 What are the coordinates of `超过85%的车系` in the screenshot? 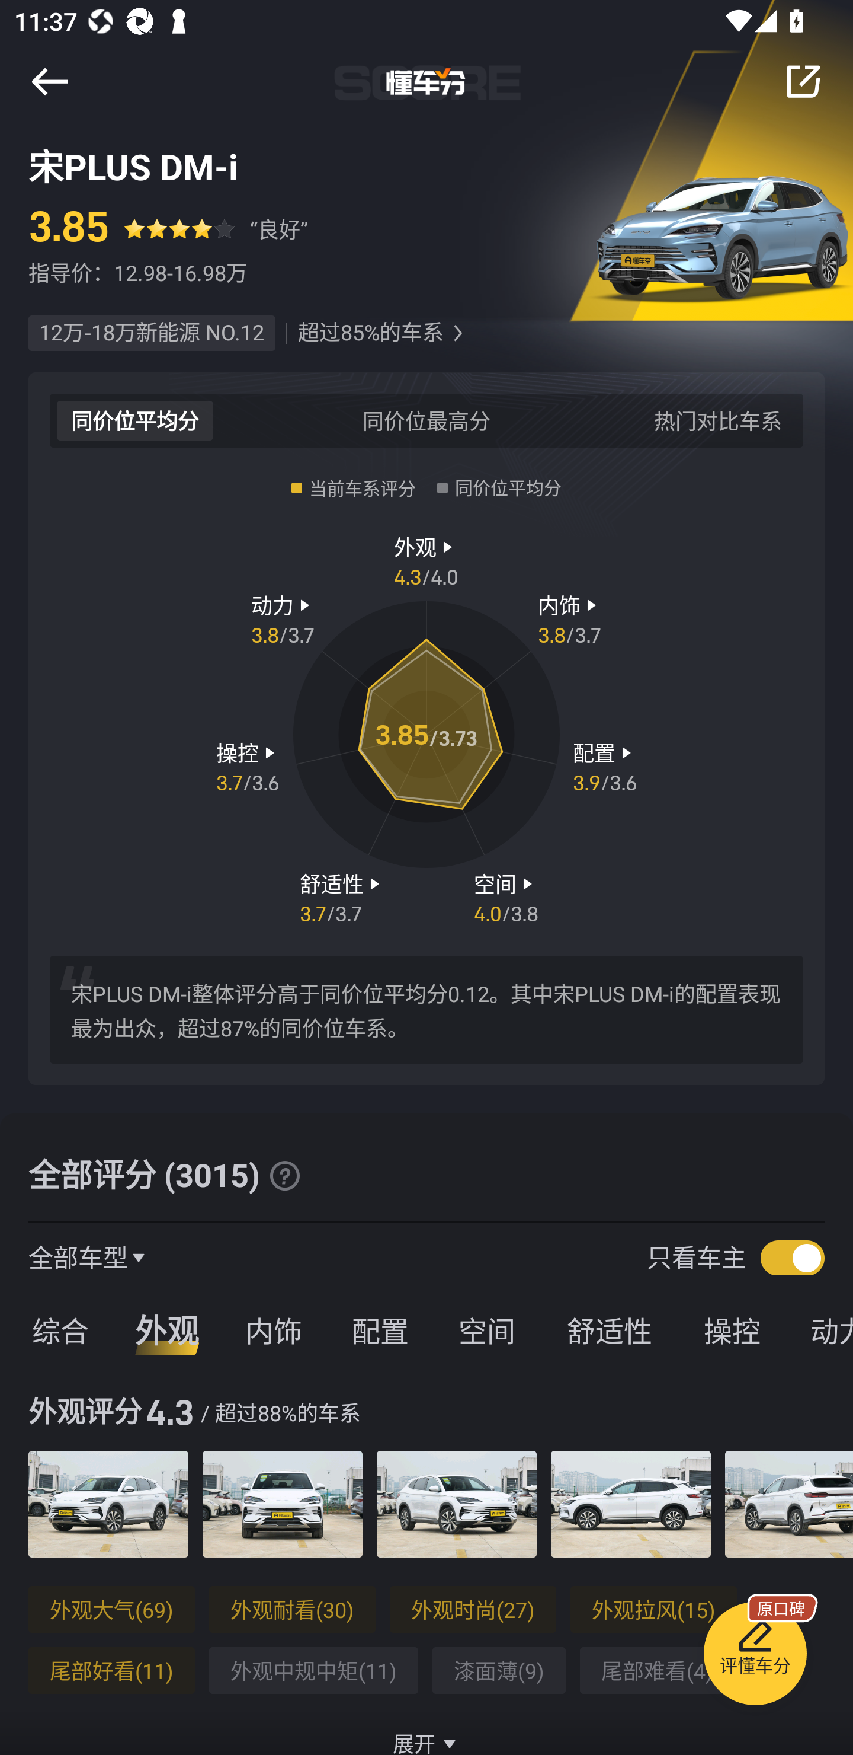 It's located at (370, 333).